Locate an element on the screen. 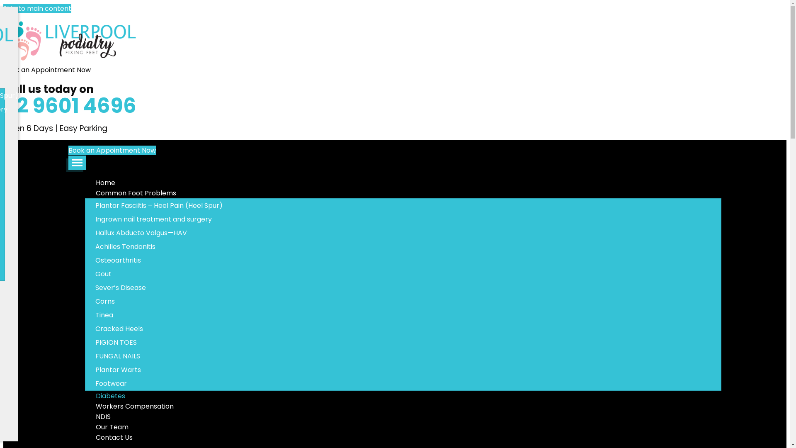 This screenshot has height=448, width=796. Footwear is located at coordinates (413, 383).